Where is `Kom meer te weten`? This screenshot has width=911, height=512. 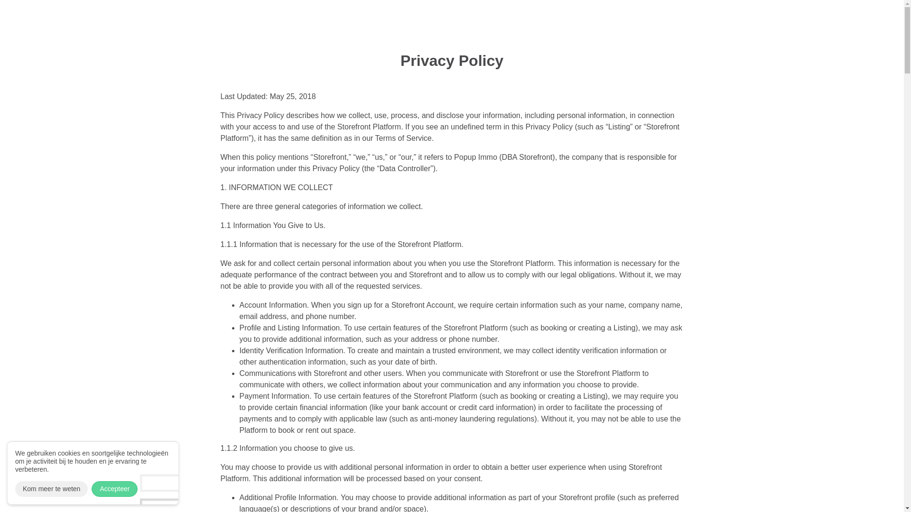
Kom meer te weten is located at coordinates (51, 489).